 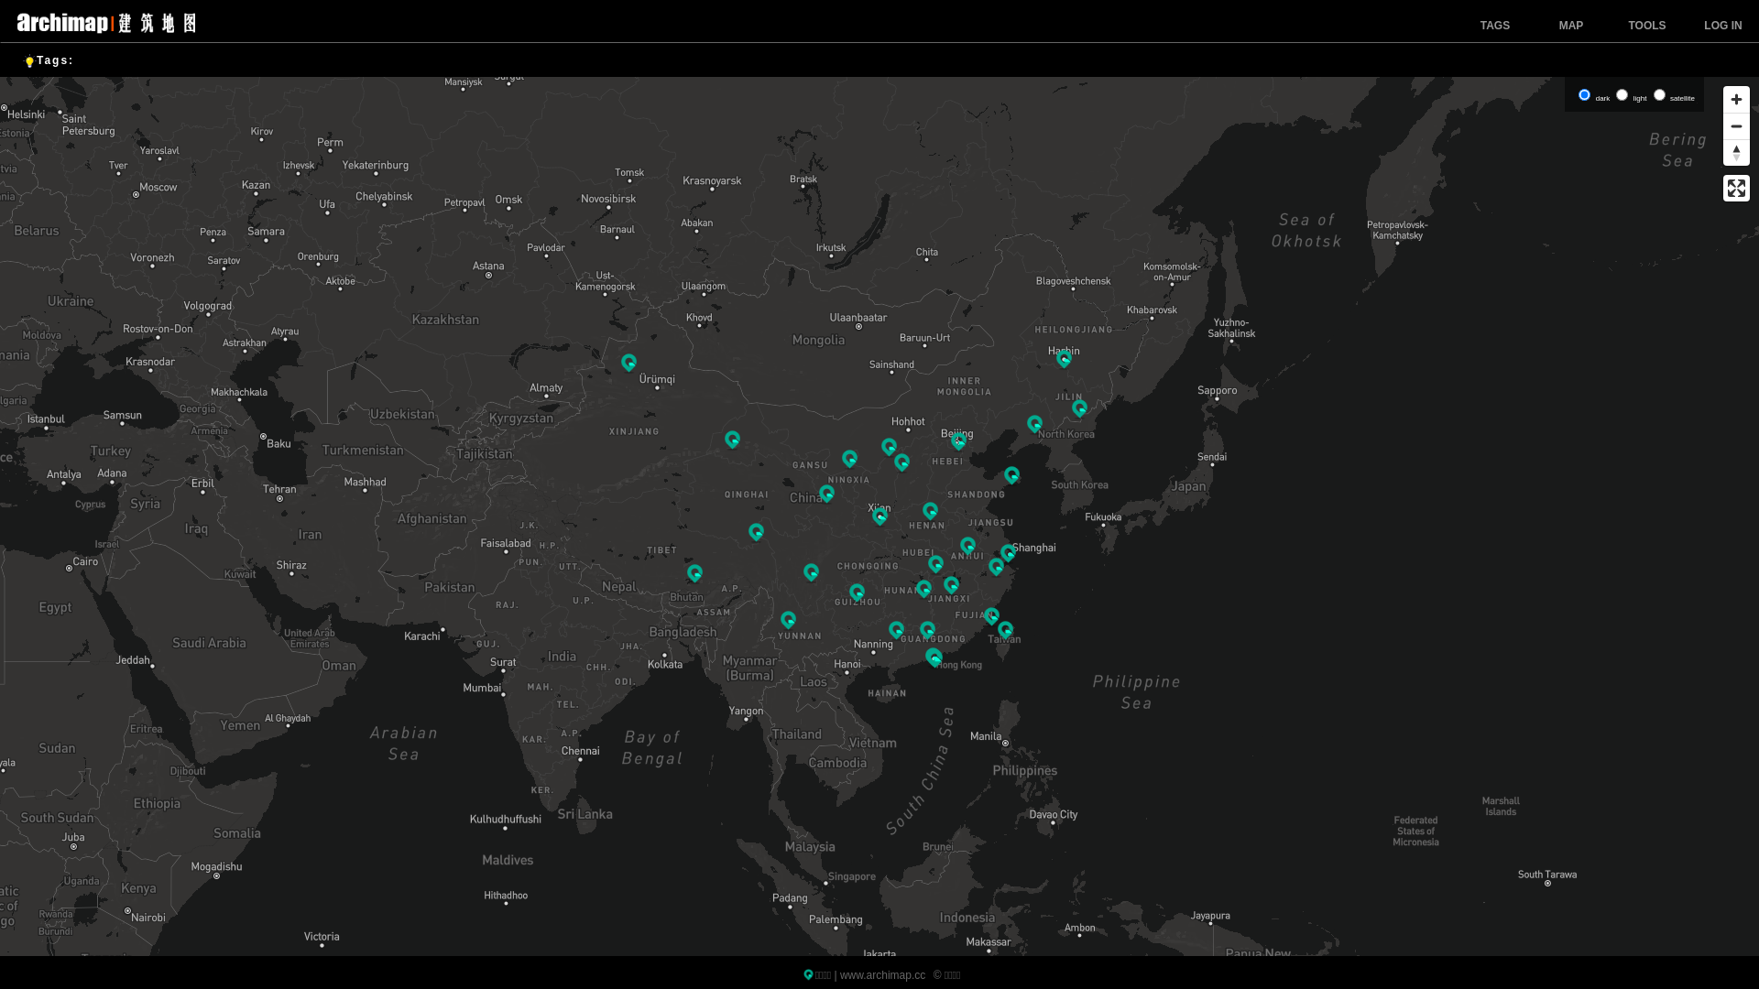 What do you see at coordinates (1647, 26) in the screenshot?
I see `TOOLS` at bounding box center [1647, 26].